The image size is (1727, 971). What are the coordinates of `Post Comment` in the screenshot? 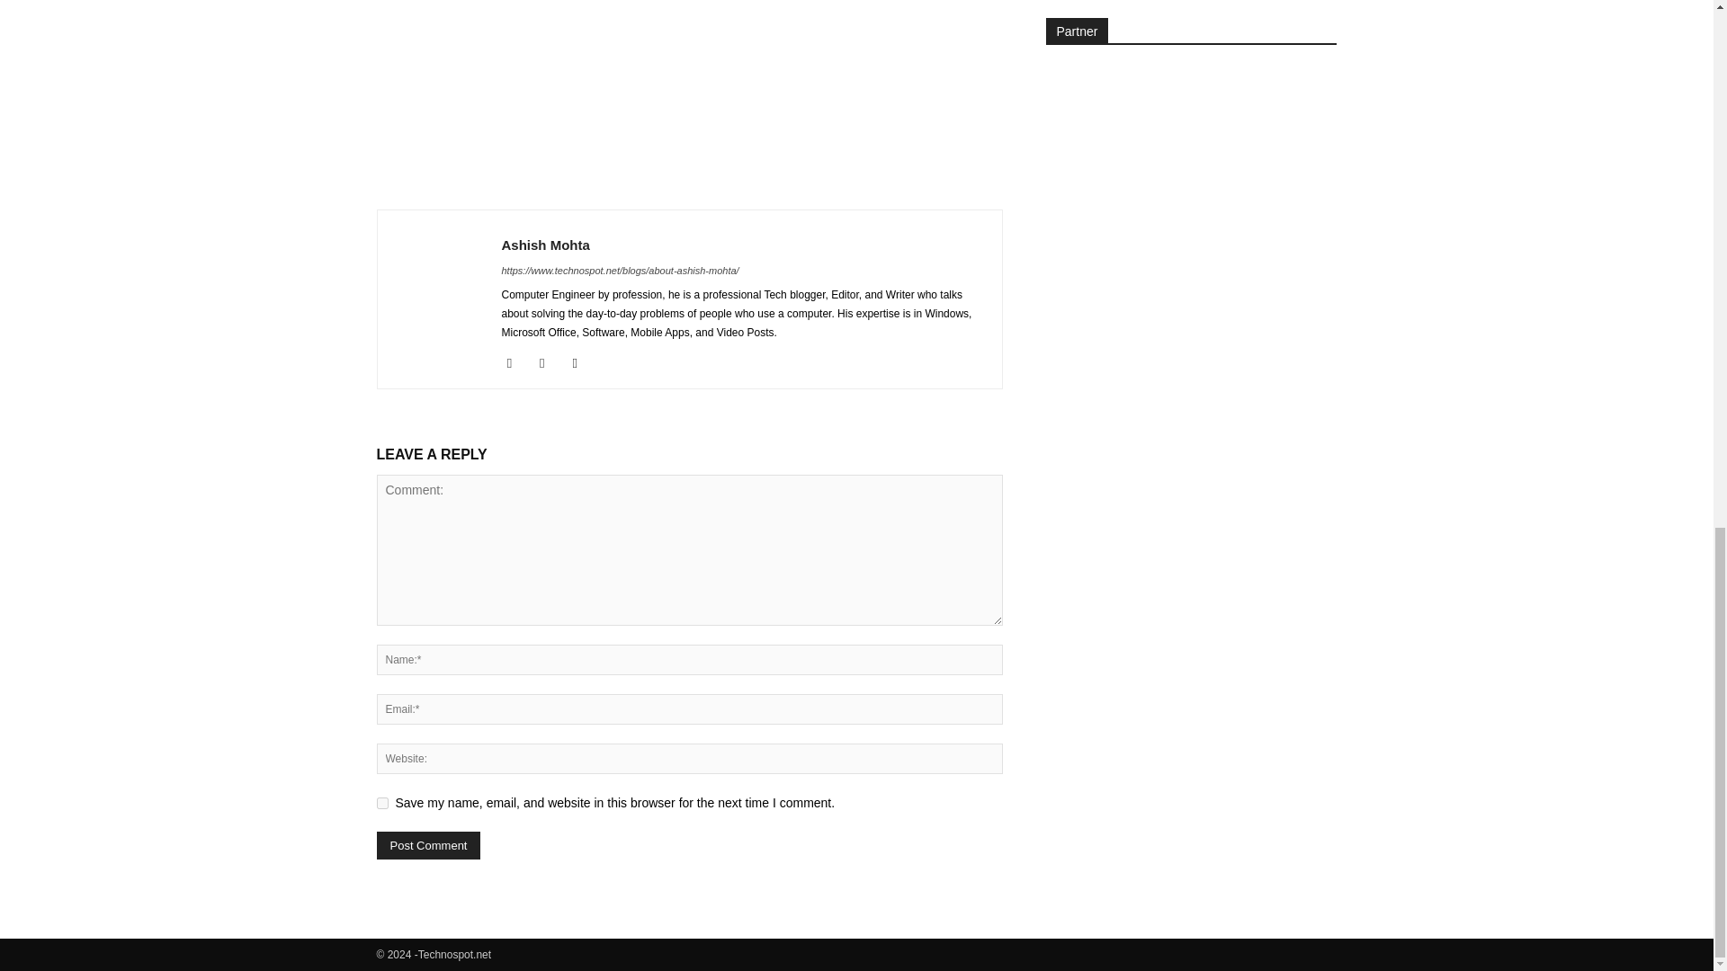 It's located at (428, 845).